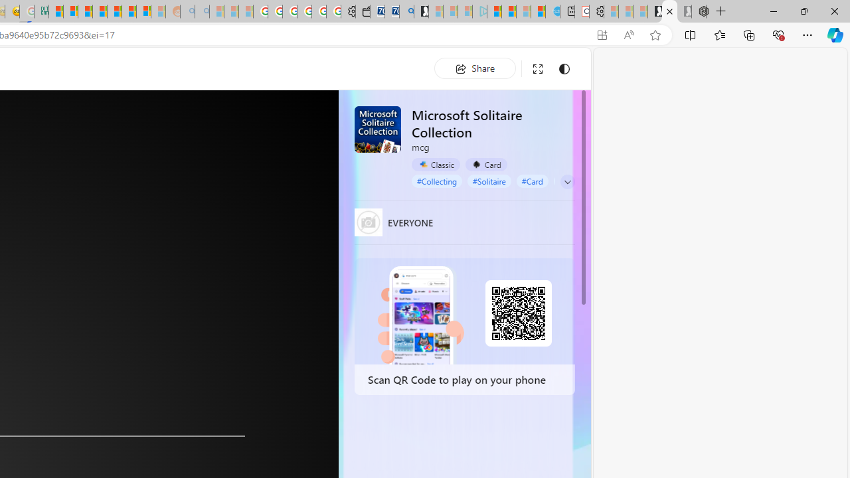  What do you see at coordinates (538, 69) in the screenshot?
I see `Full screen` at bounding box center [538, 69].